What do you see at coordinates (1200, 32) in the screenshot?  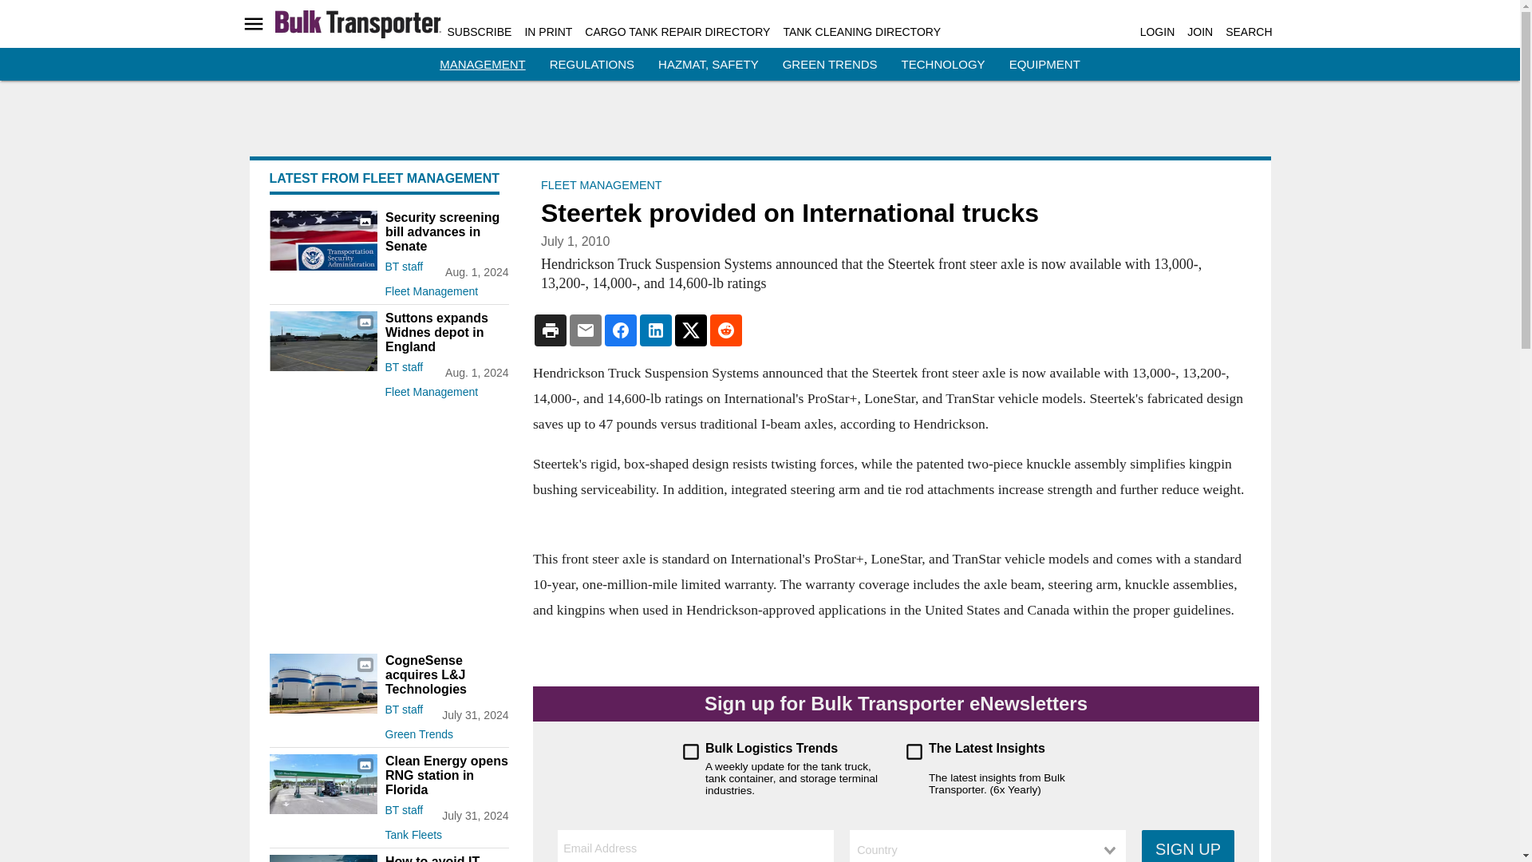 I see `JOIN` at bounding box center [1200, 32].